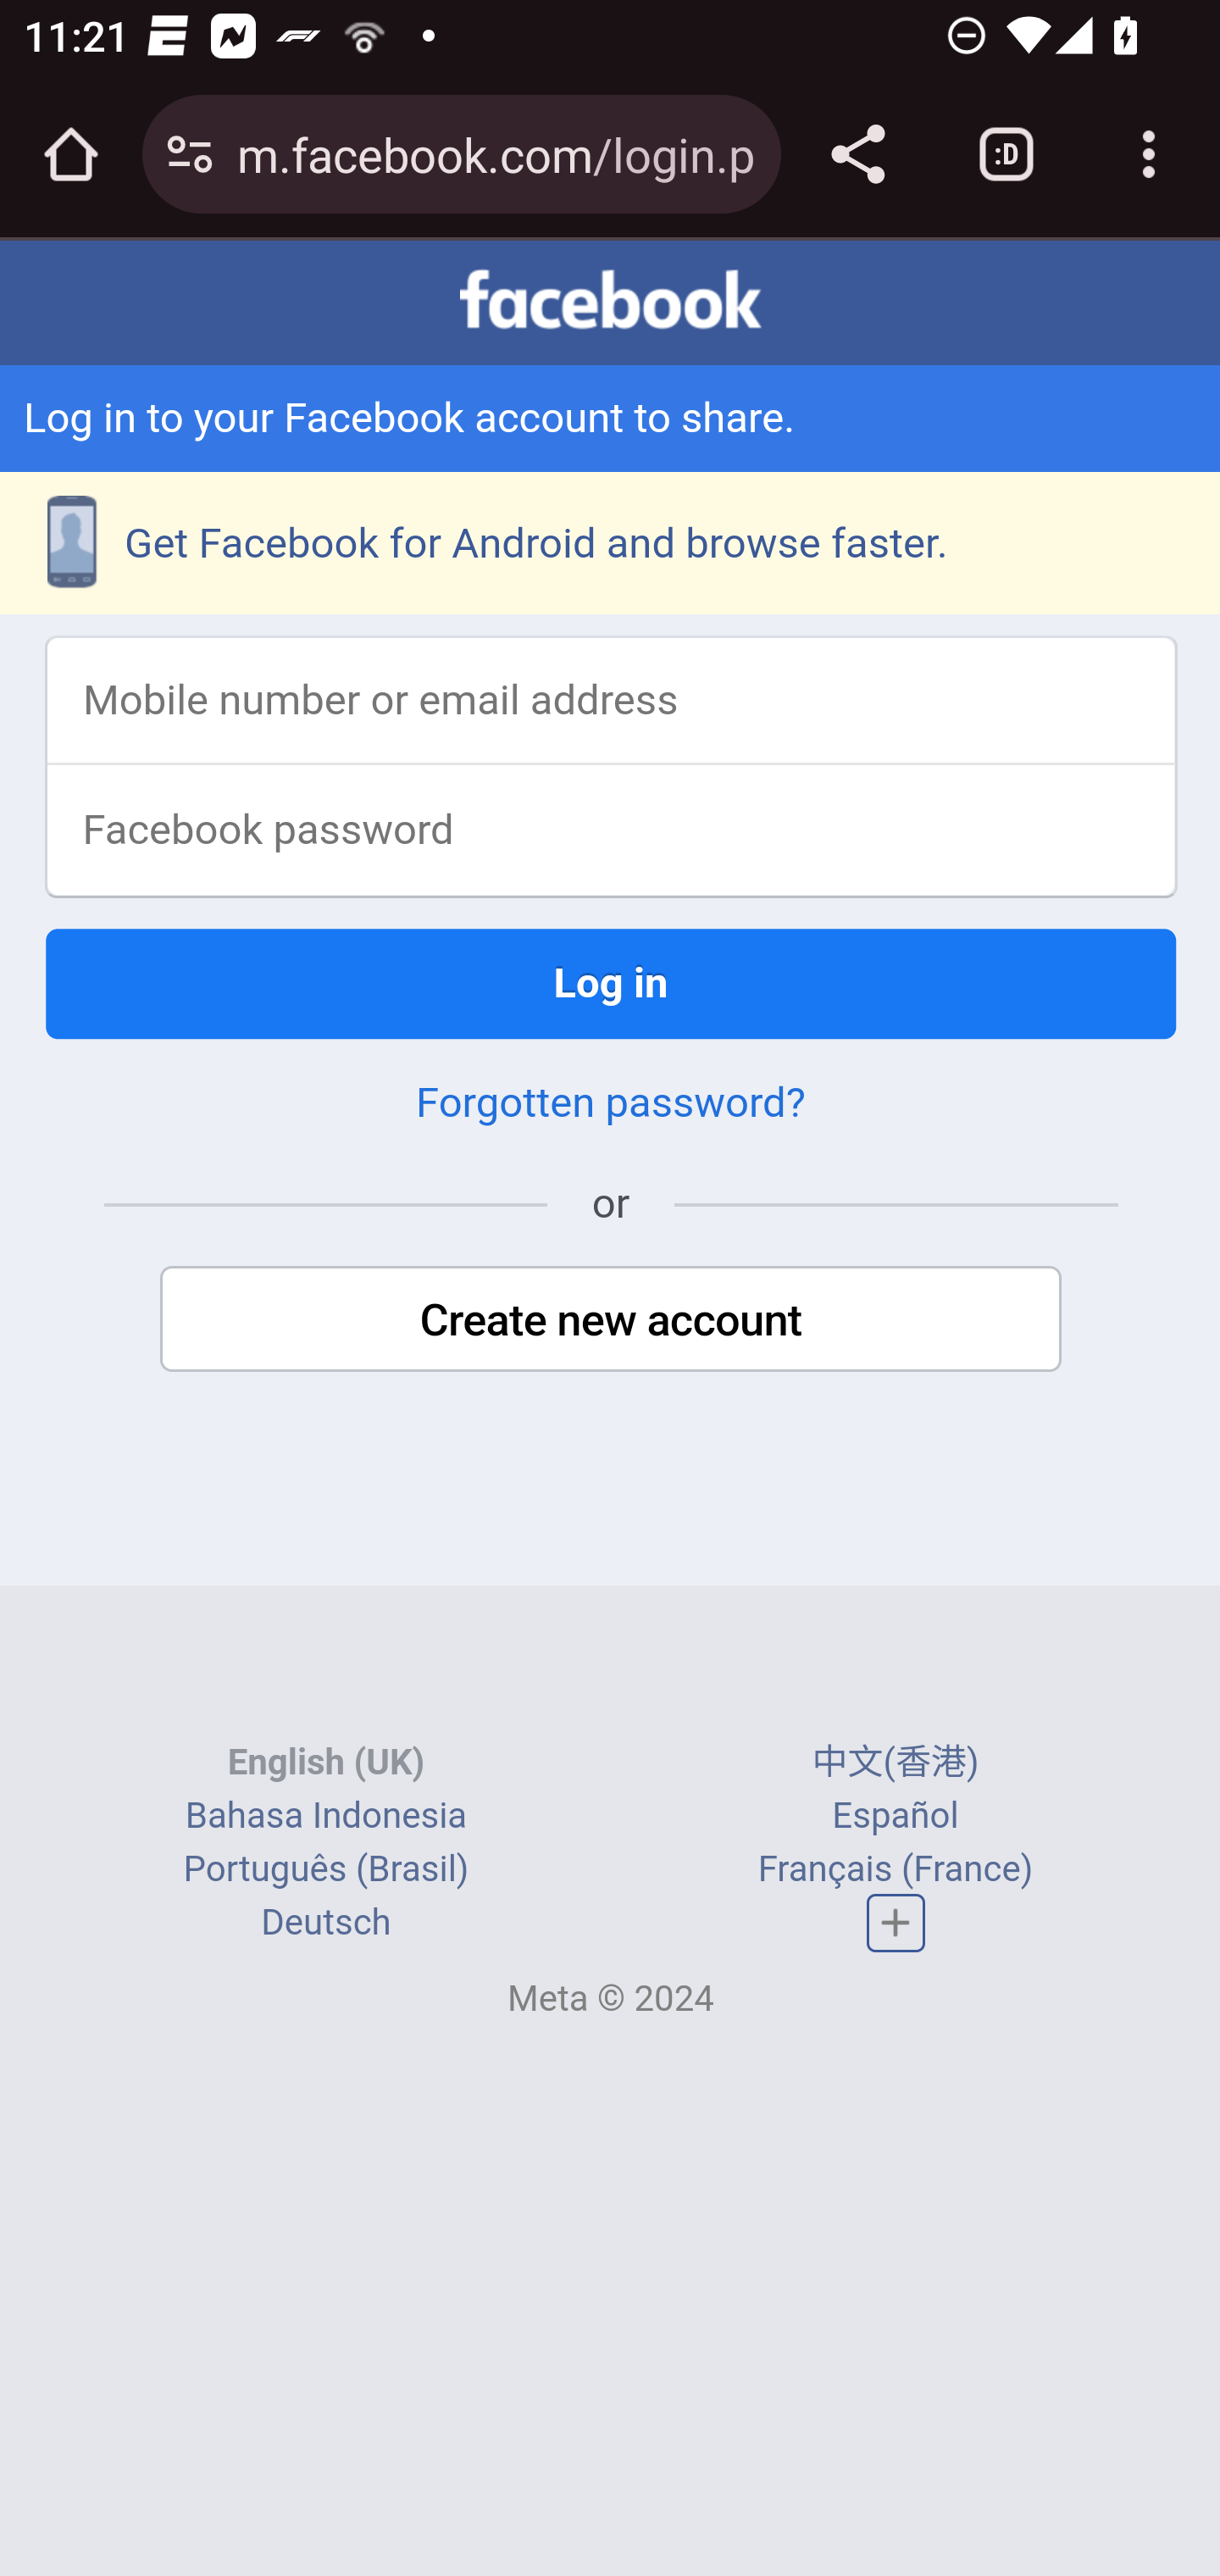 This screenshot has width=1220, height=2576. What do you see at coordinates (190, 154) in the screenshot?
I see `Connection is secure` at bounding box center [190, 154].